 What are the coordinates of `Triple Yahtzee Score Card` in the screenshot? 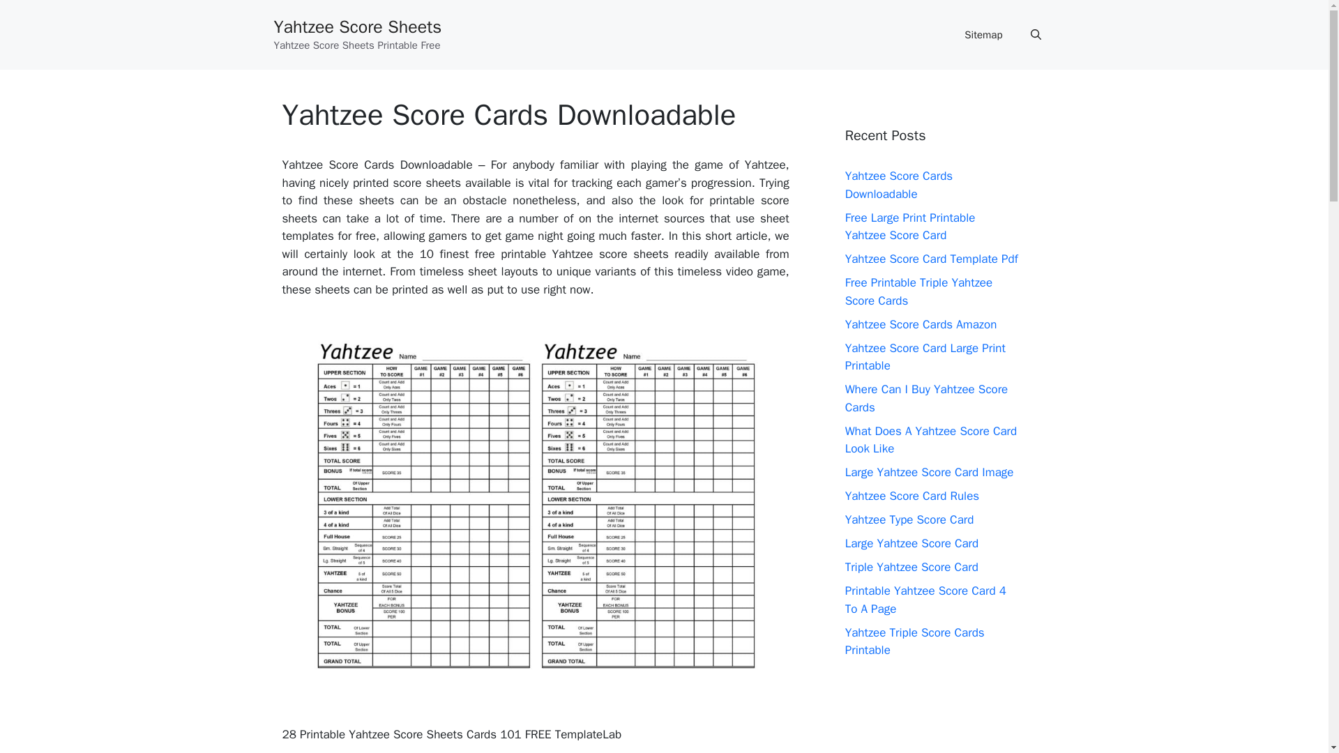 It's located at (911, 568).